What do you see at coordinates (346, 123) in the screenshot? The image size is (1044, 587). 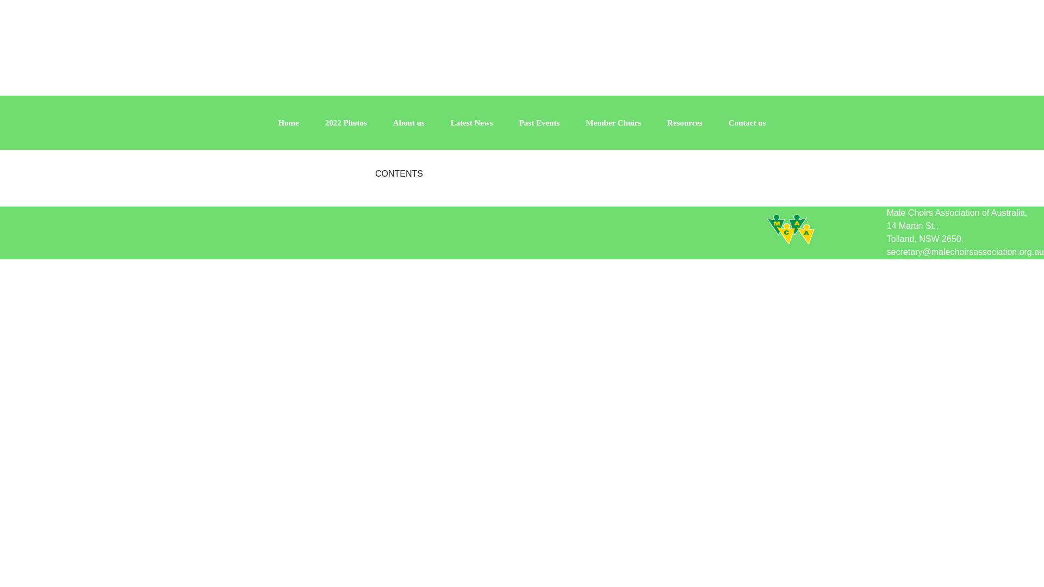 I see `2022 Photos` at bounding box center [346, 123].